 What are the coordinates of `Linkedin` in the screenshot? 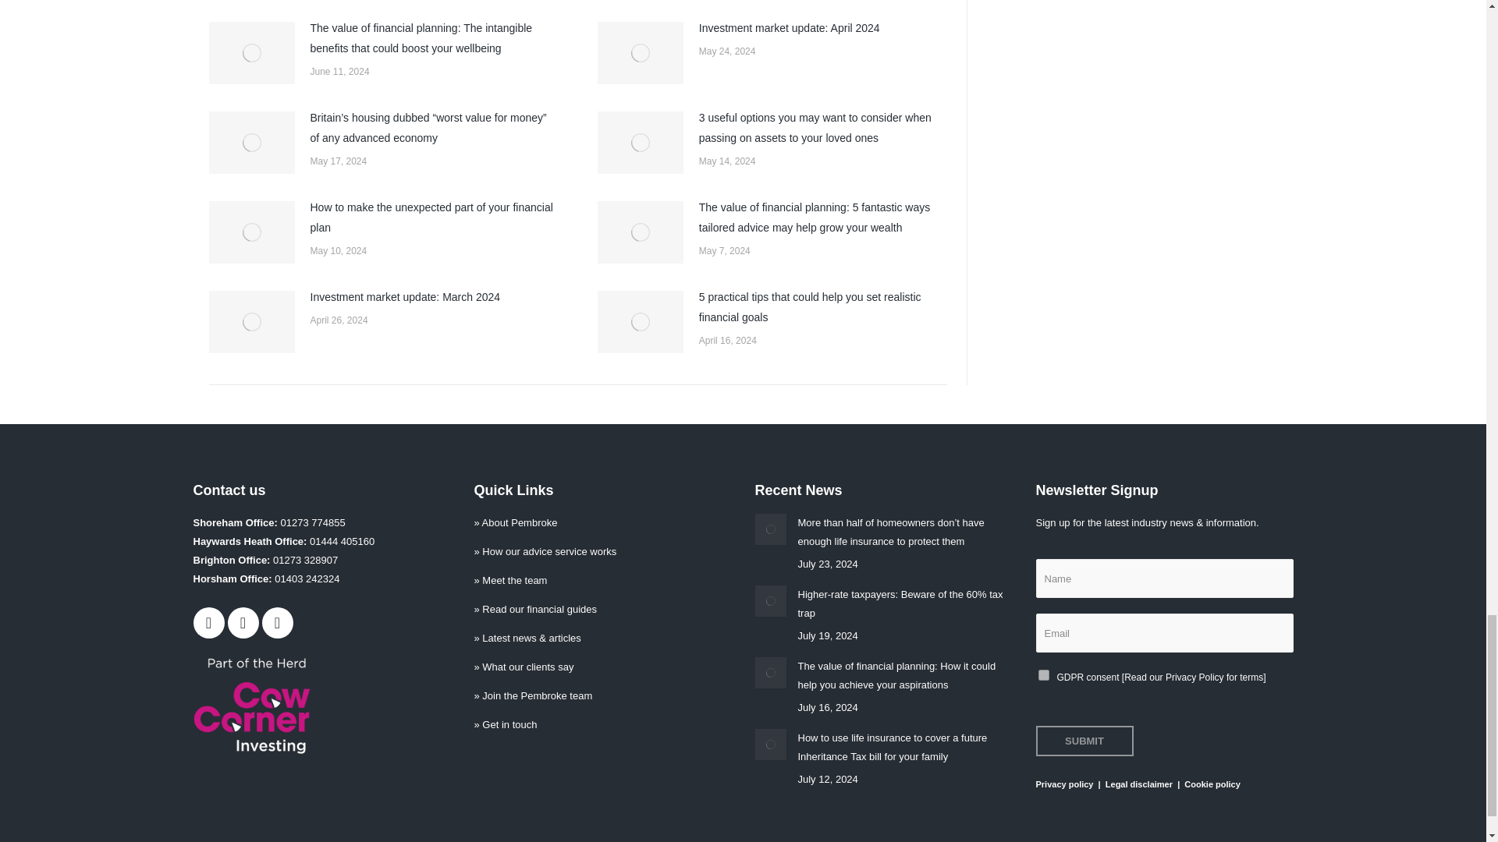 It's located at (278, 622).